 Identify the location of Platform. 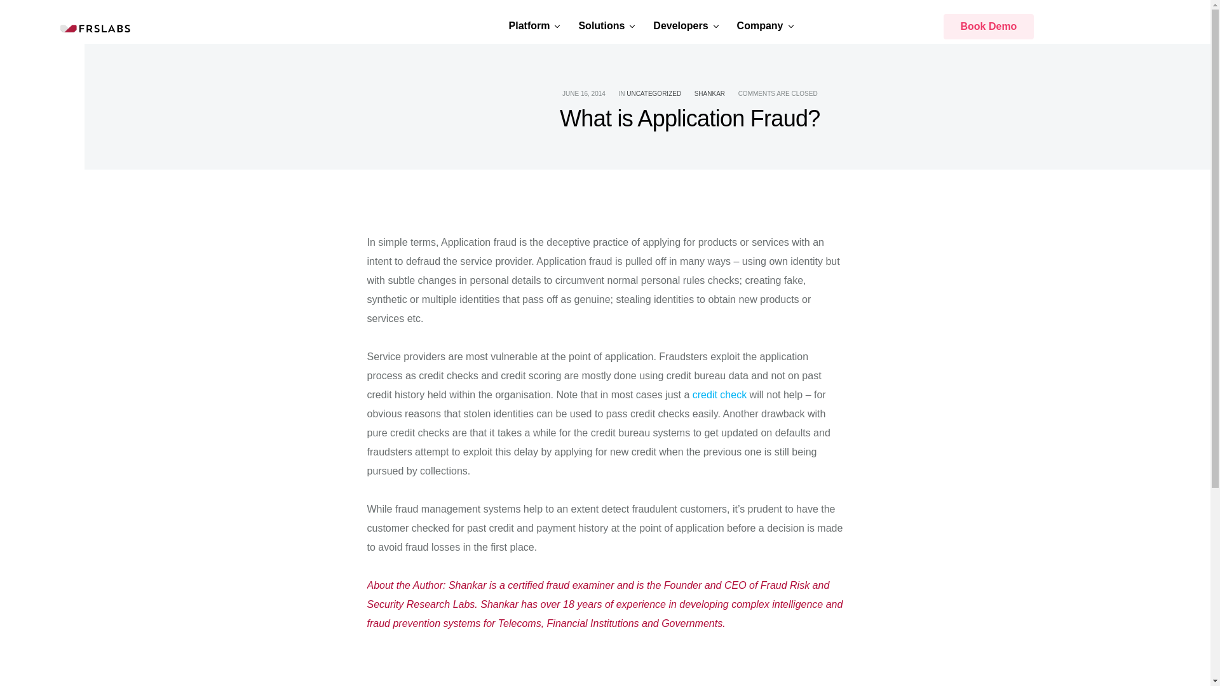
(531, 25).